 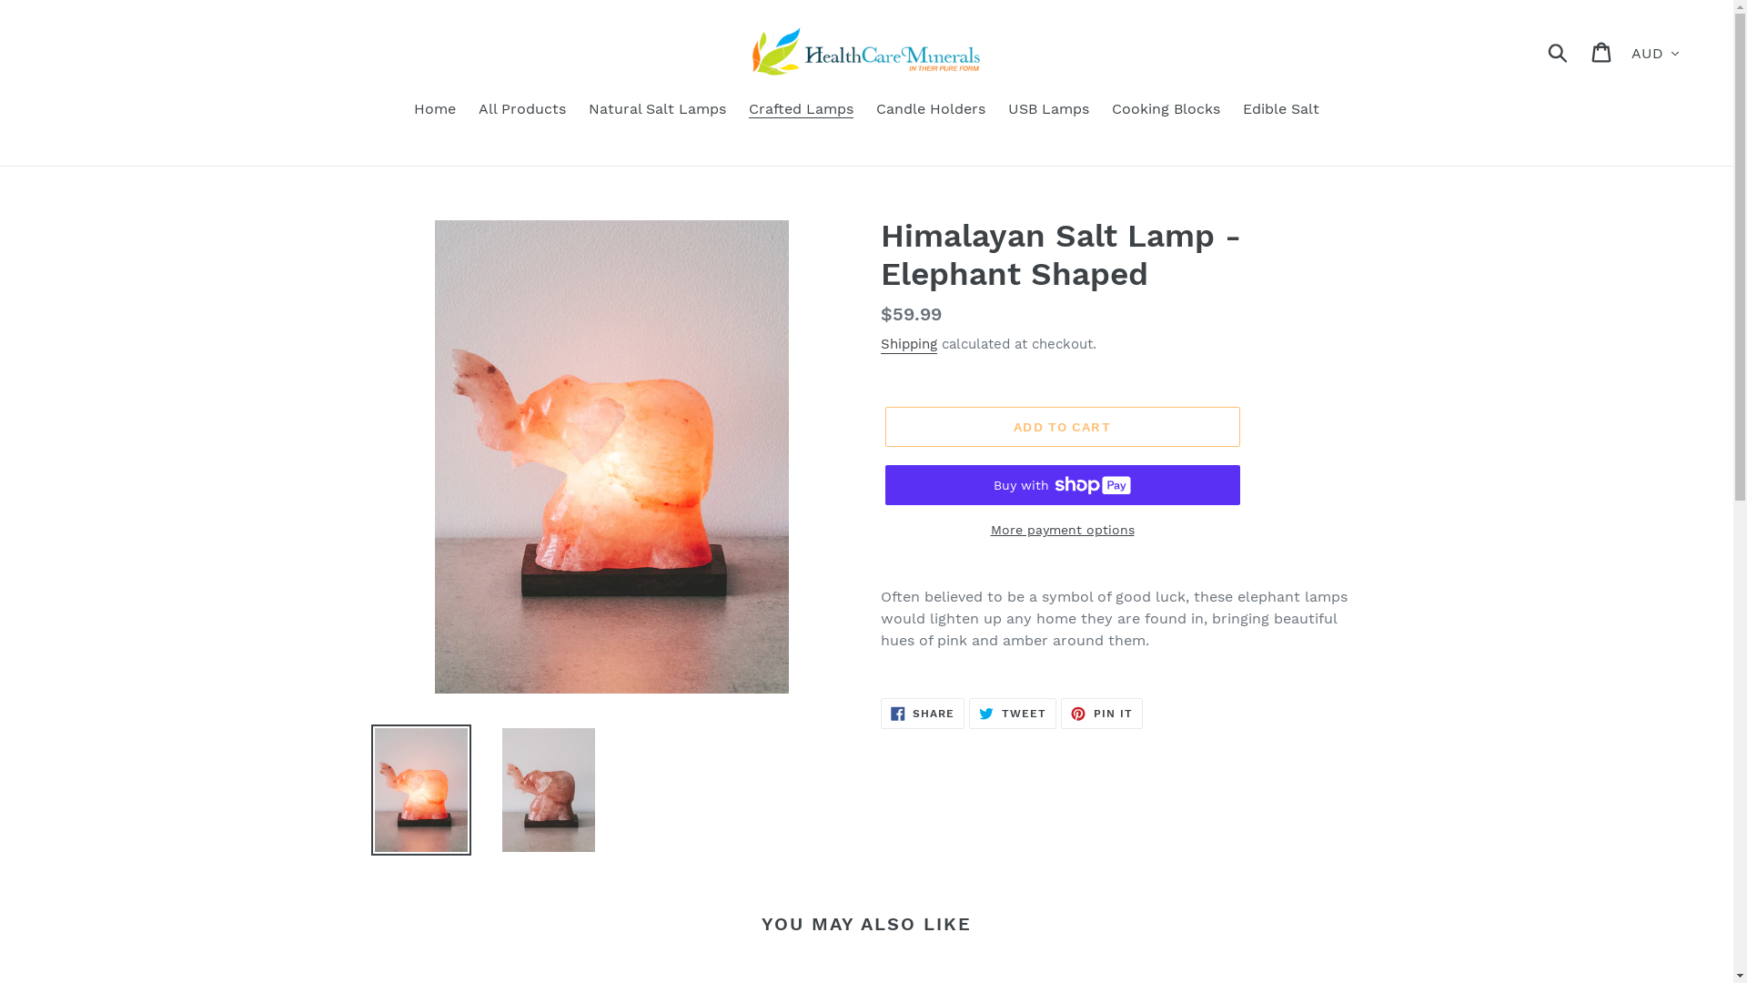 What do you see at coordinates (1062, 426) in the screenshot?
I see `ADD TO CART` at bounding box center [1062, 426].